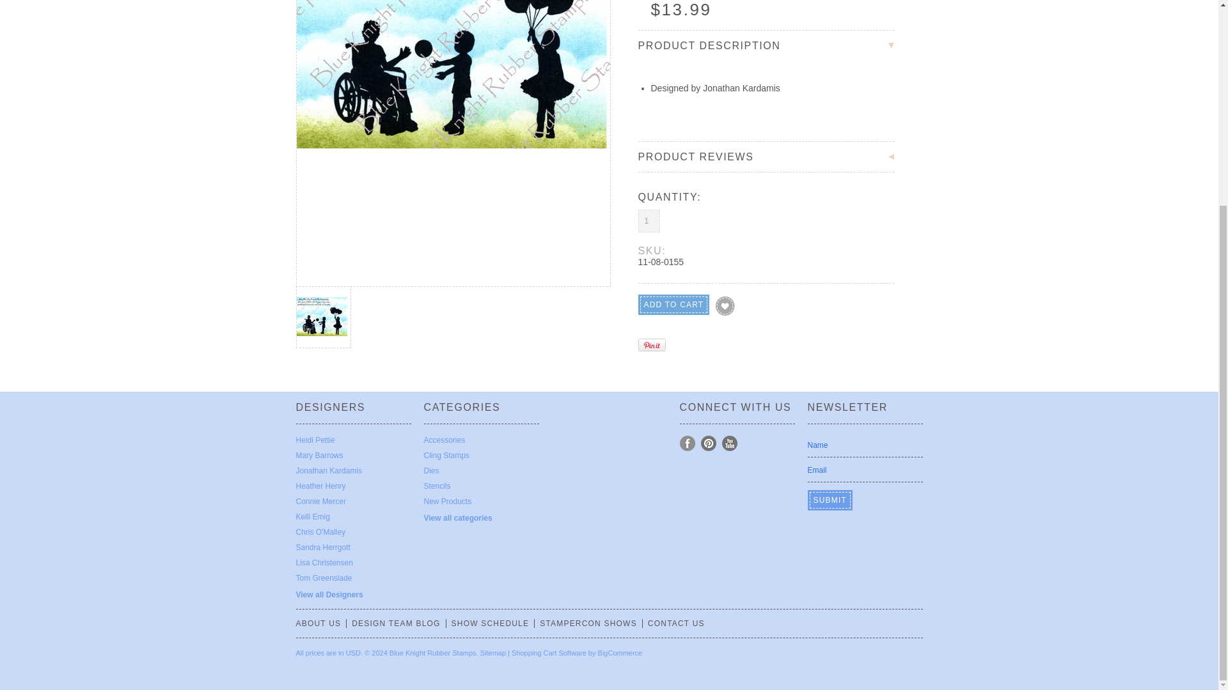  I want to click on Pinterest, so click(709, 443).